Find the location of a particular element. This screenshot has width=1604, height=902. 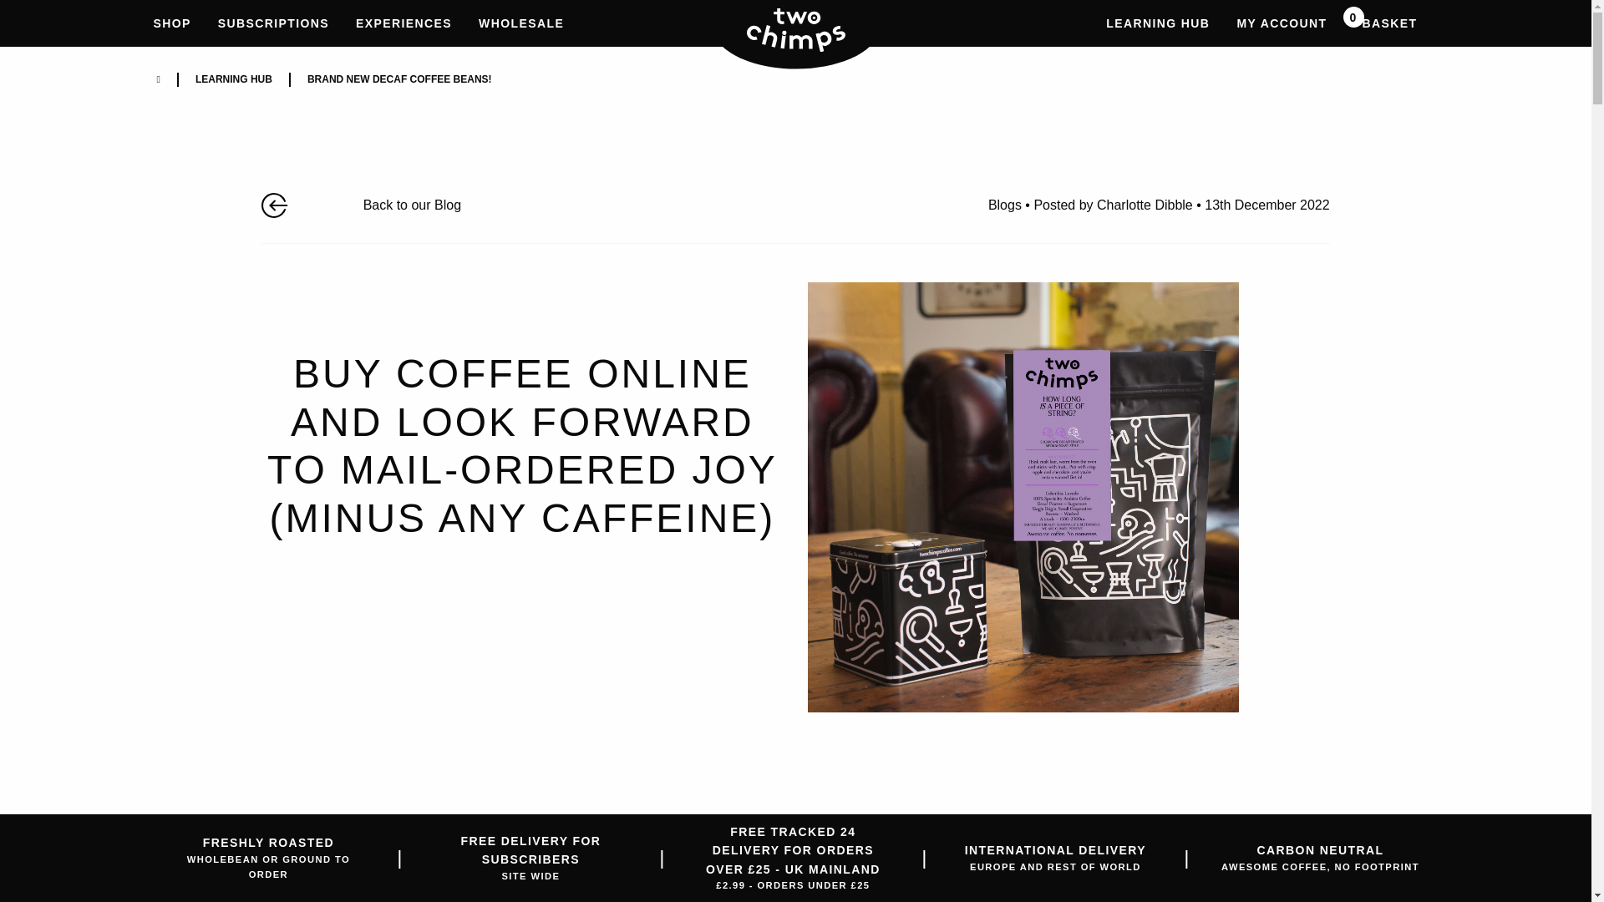

LEARNING HUB is located at coordinates (1157, 23).